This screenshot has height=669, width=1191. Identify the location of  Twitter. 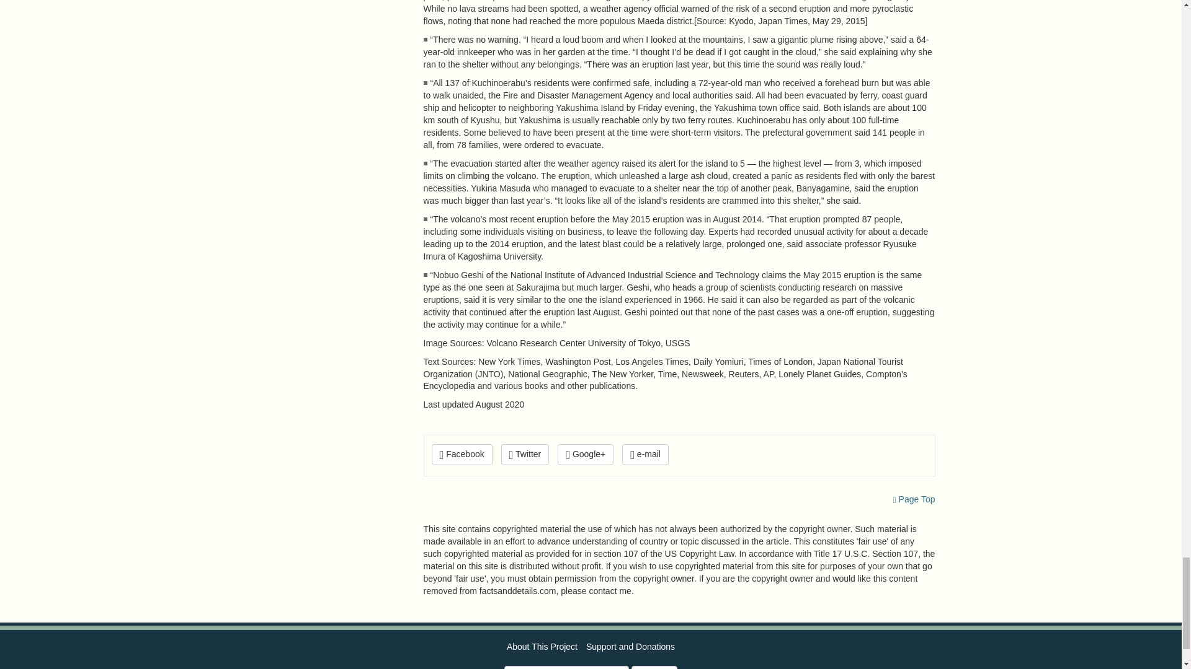
(525, 455).